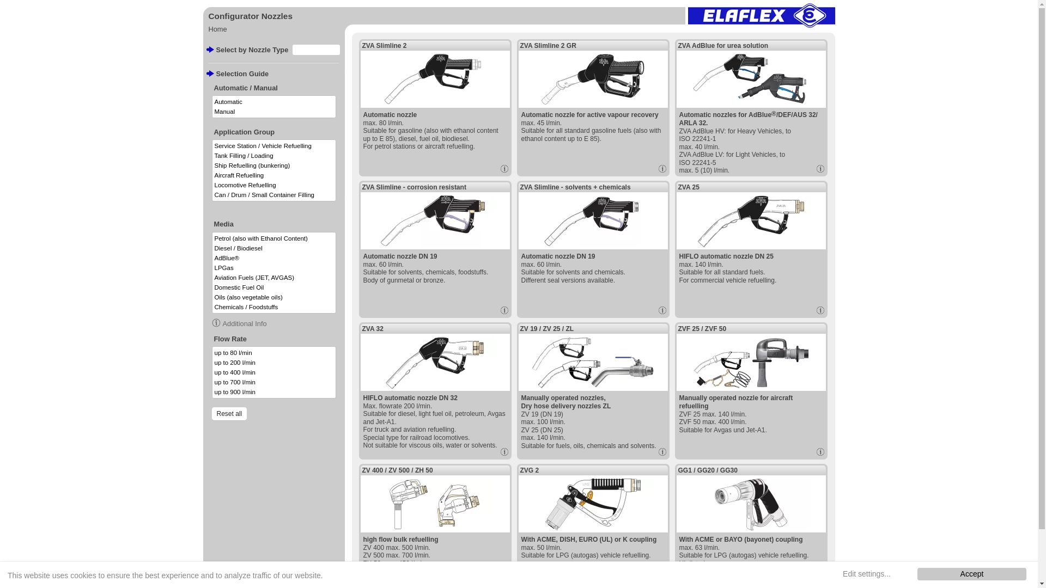  I want to click on Can / Drum / Small Container Filling, so click(274, 195).